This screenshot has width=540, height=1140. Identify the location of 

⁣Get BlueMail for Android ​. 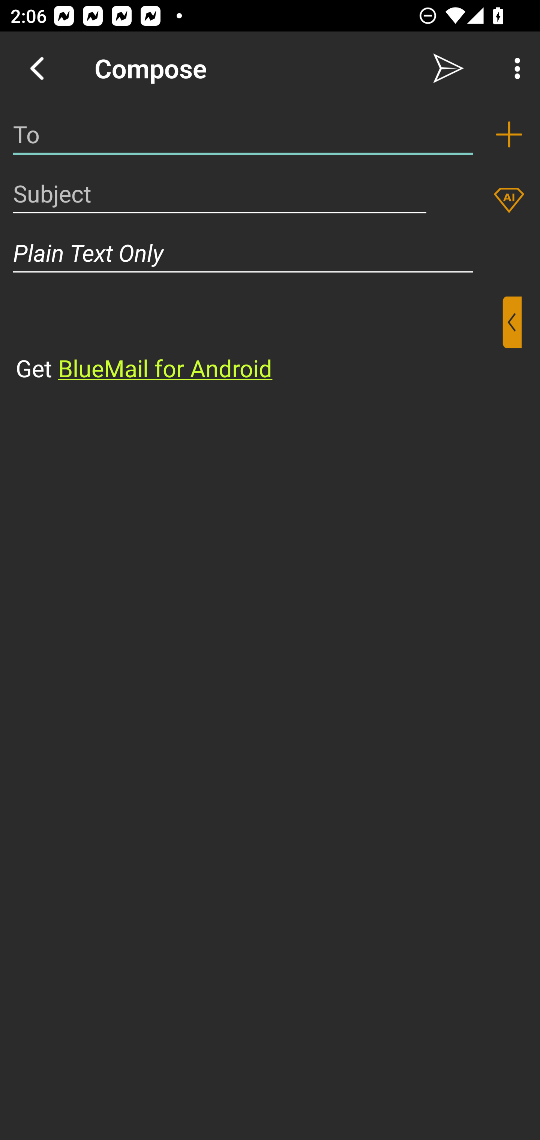
(258, 340).